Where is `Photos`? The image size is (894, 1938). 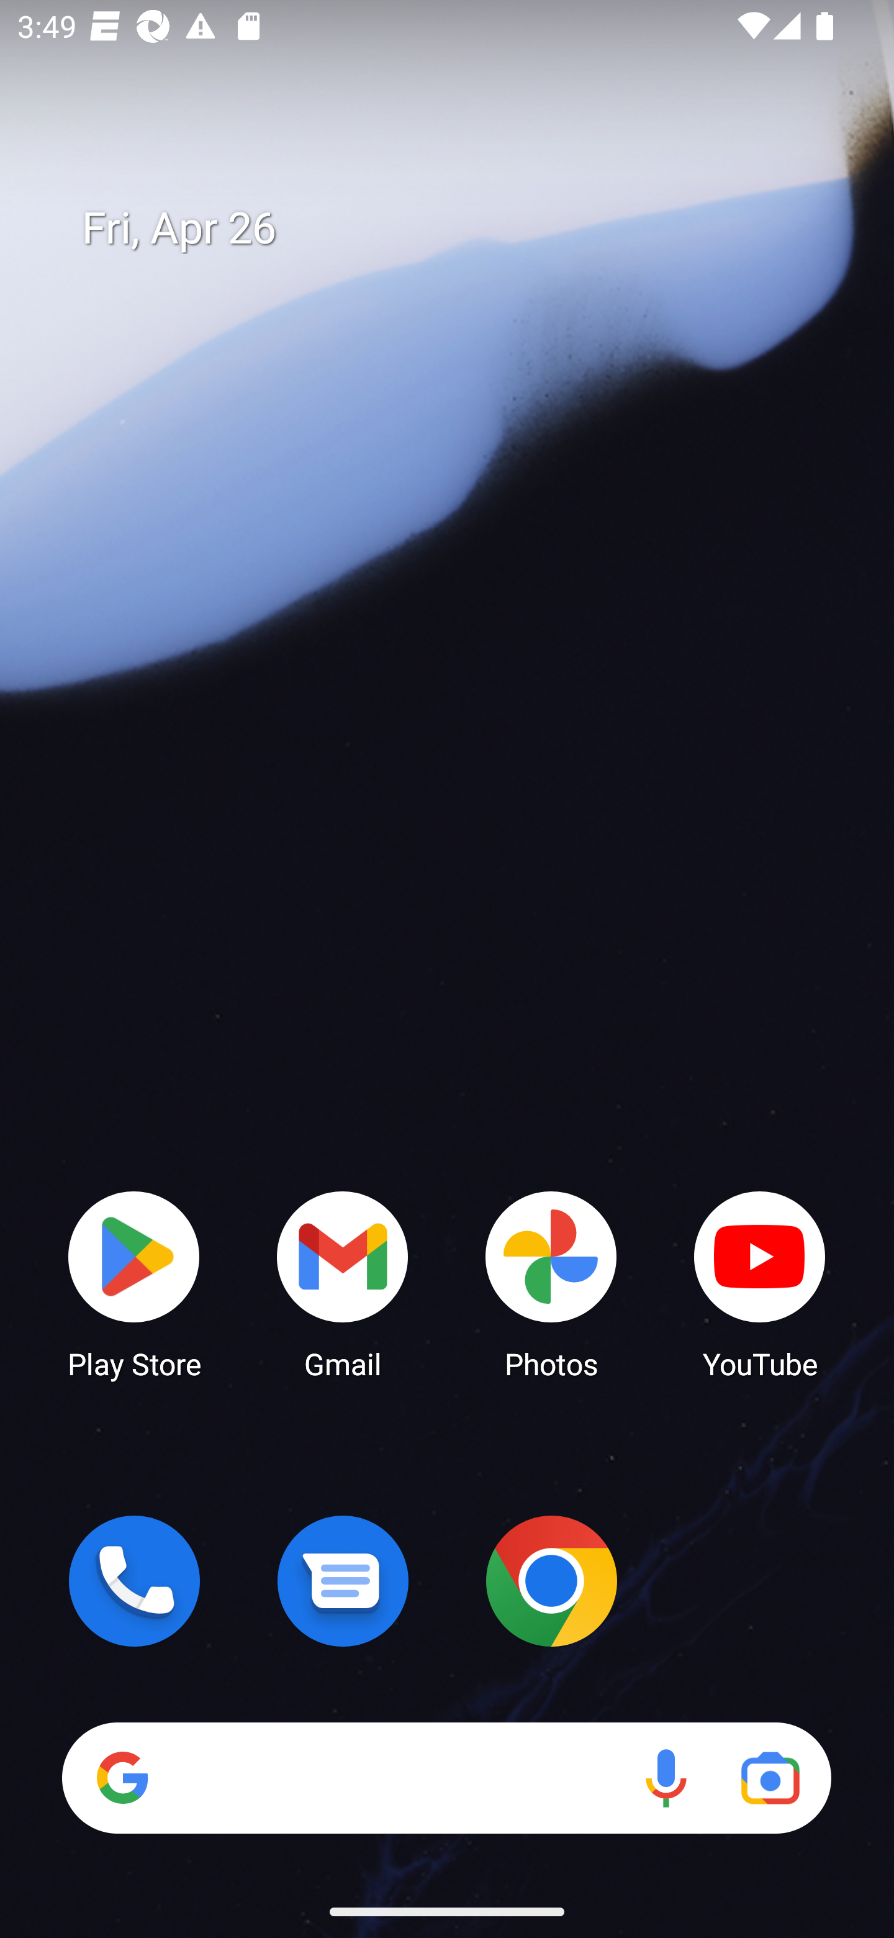 Photos is located at coordinates (551, 1283).